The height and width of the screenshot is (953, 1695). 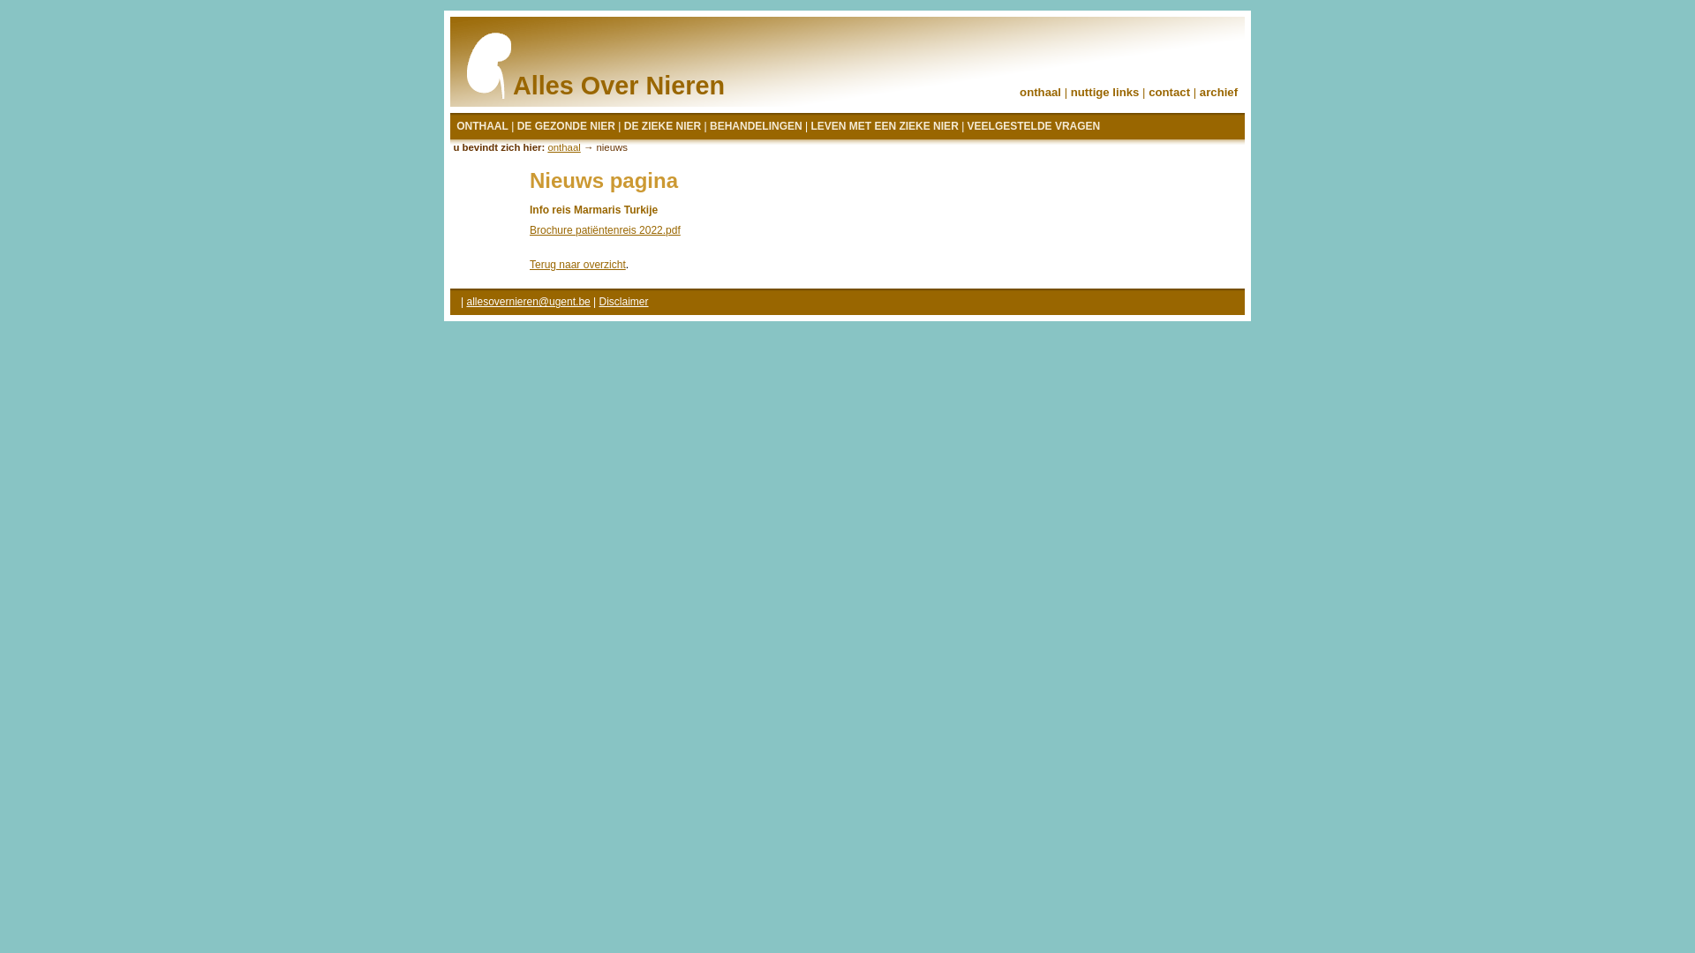 I want to click on onthaal, so click(x=1040, y=92).